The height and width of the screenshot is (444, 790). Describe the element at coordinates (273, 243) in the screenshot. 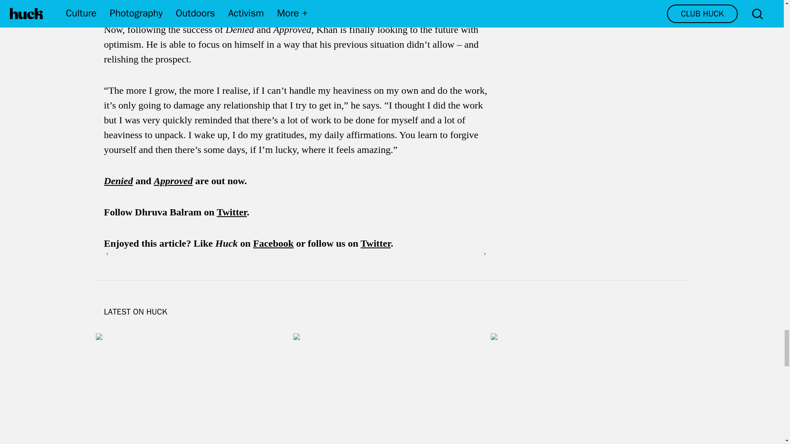

I see `Facebook` at that location.